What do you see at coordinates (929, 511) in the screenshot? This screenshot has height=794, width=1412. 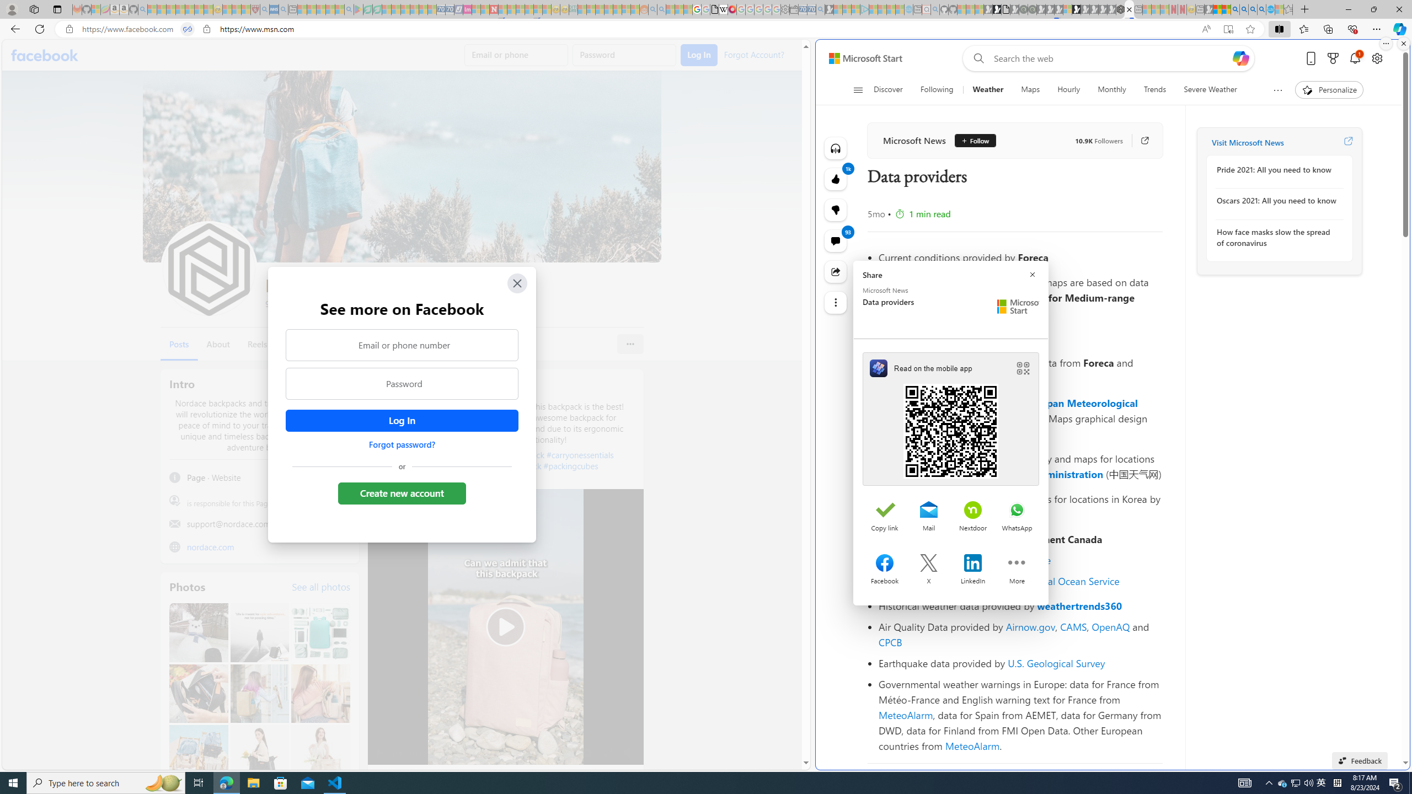 I see `Share via email` at bounding box center [929, 511].